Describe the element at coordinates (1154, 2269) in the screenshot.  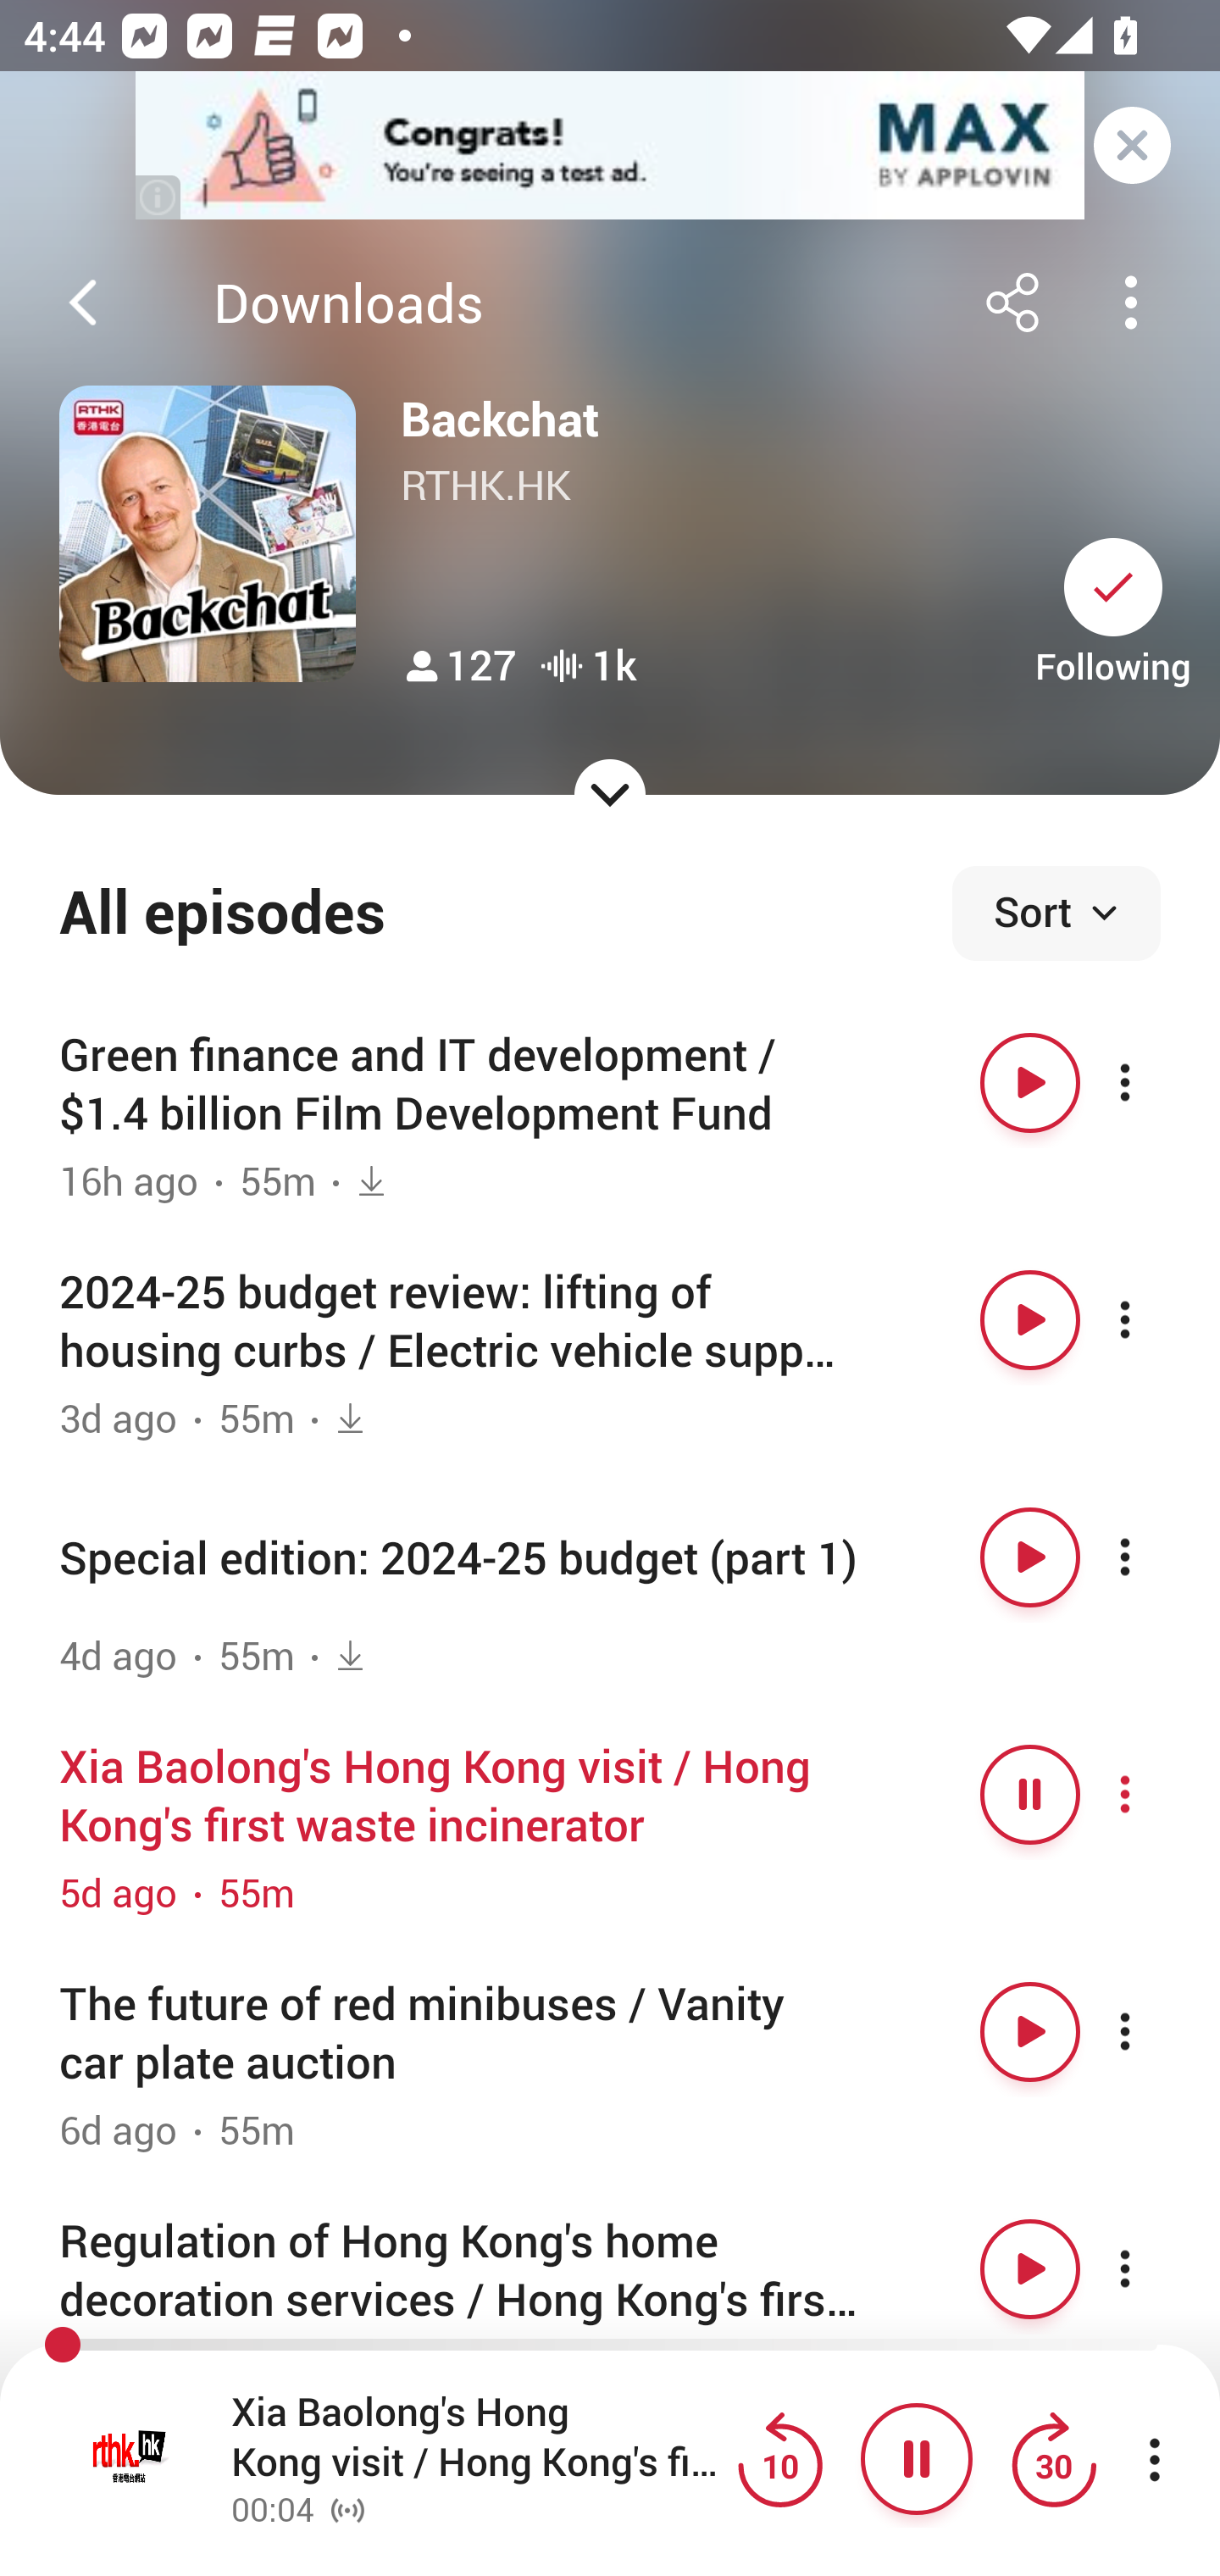
I see `More options` at that location.